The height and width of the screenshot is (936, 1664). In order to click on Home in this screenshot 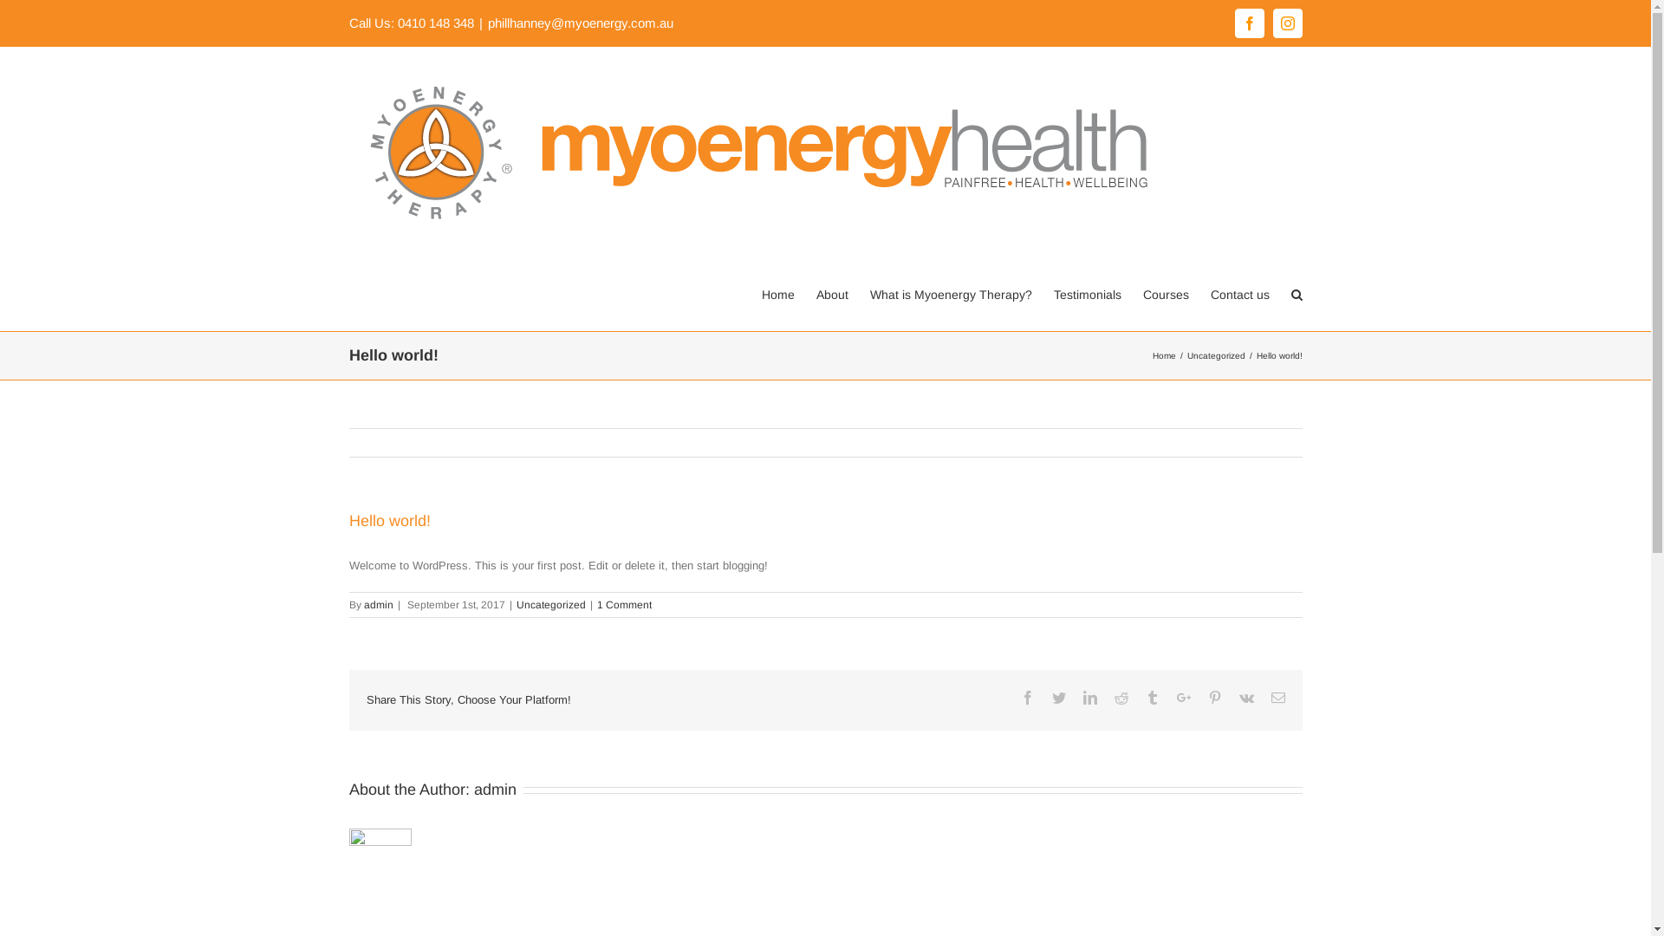, I will do `click(1165, 355)`.